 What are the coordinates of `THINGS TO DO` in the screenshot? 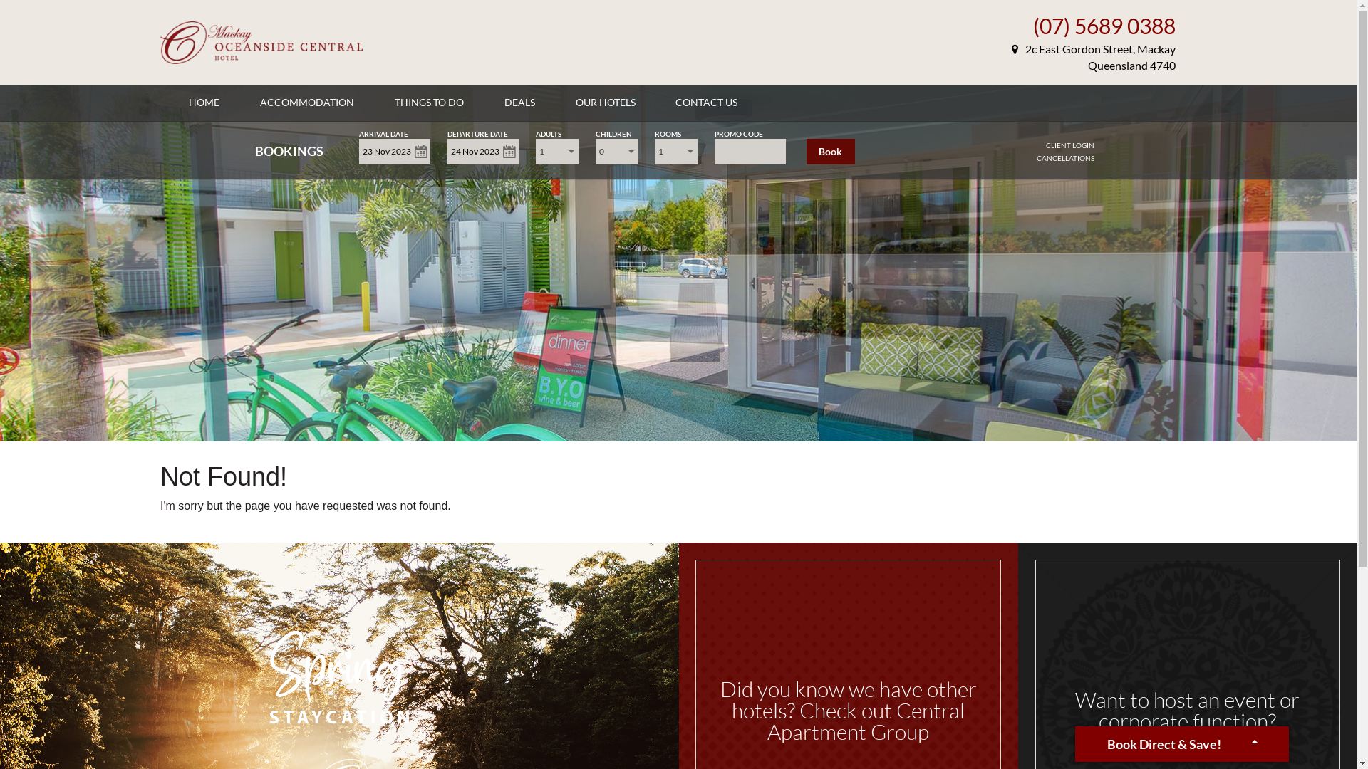 It's located at (429, 103).